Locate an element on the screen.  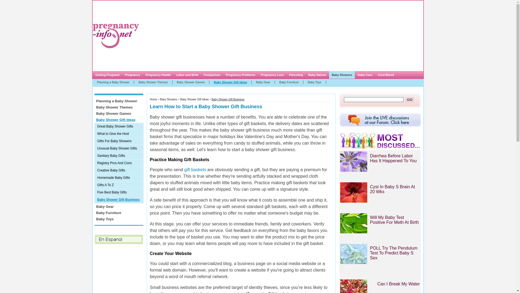
Parenting is located at coordinates (296, 75).